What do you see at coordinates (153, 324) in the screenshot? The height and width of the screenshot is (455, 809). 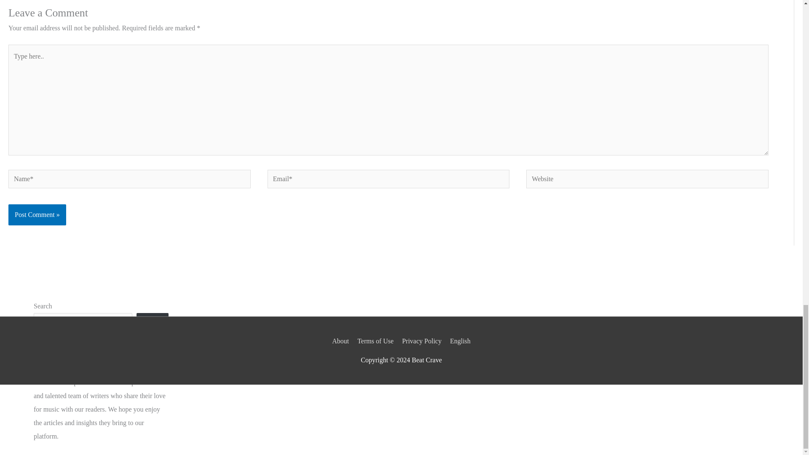 I see `Search` at bounding box center [153, 324].